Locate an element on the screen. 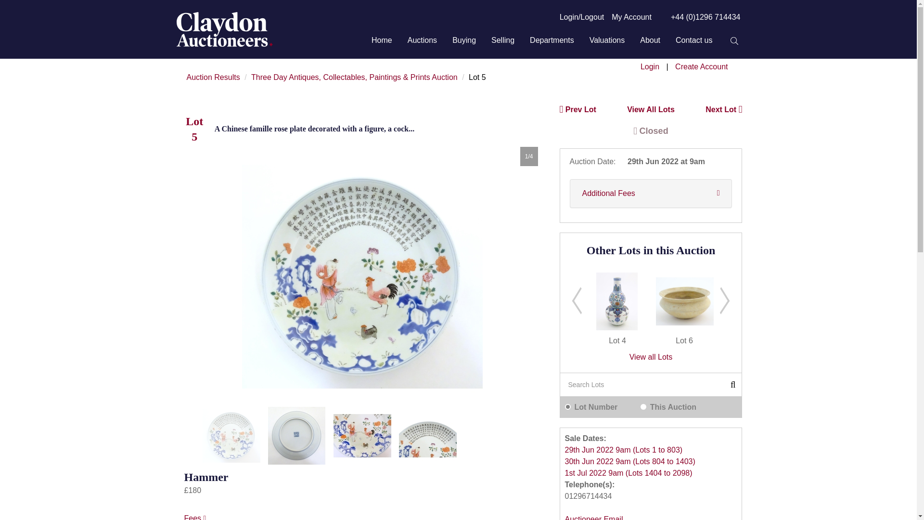 This screenshot has width=924, height=520. Departments is located at coordinates (552, 40).